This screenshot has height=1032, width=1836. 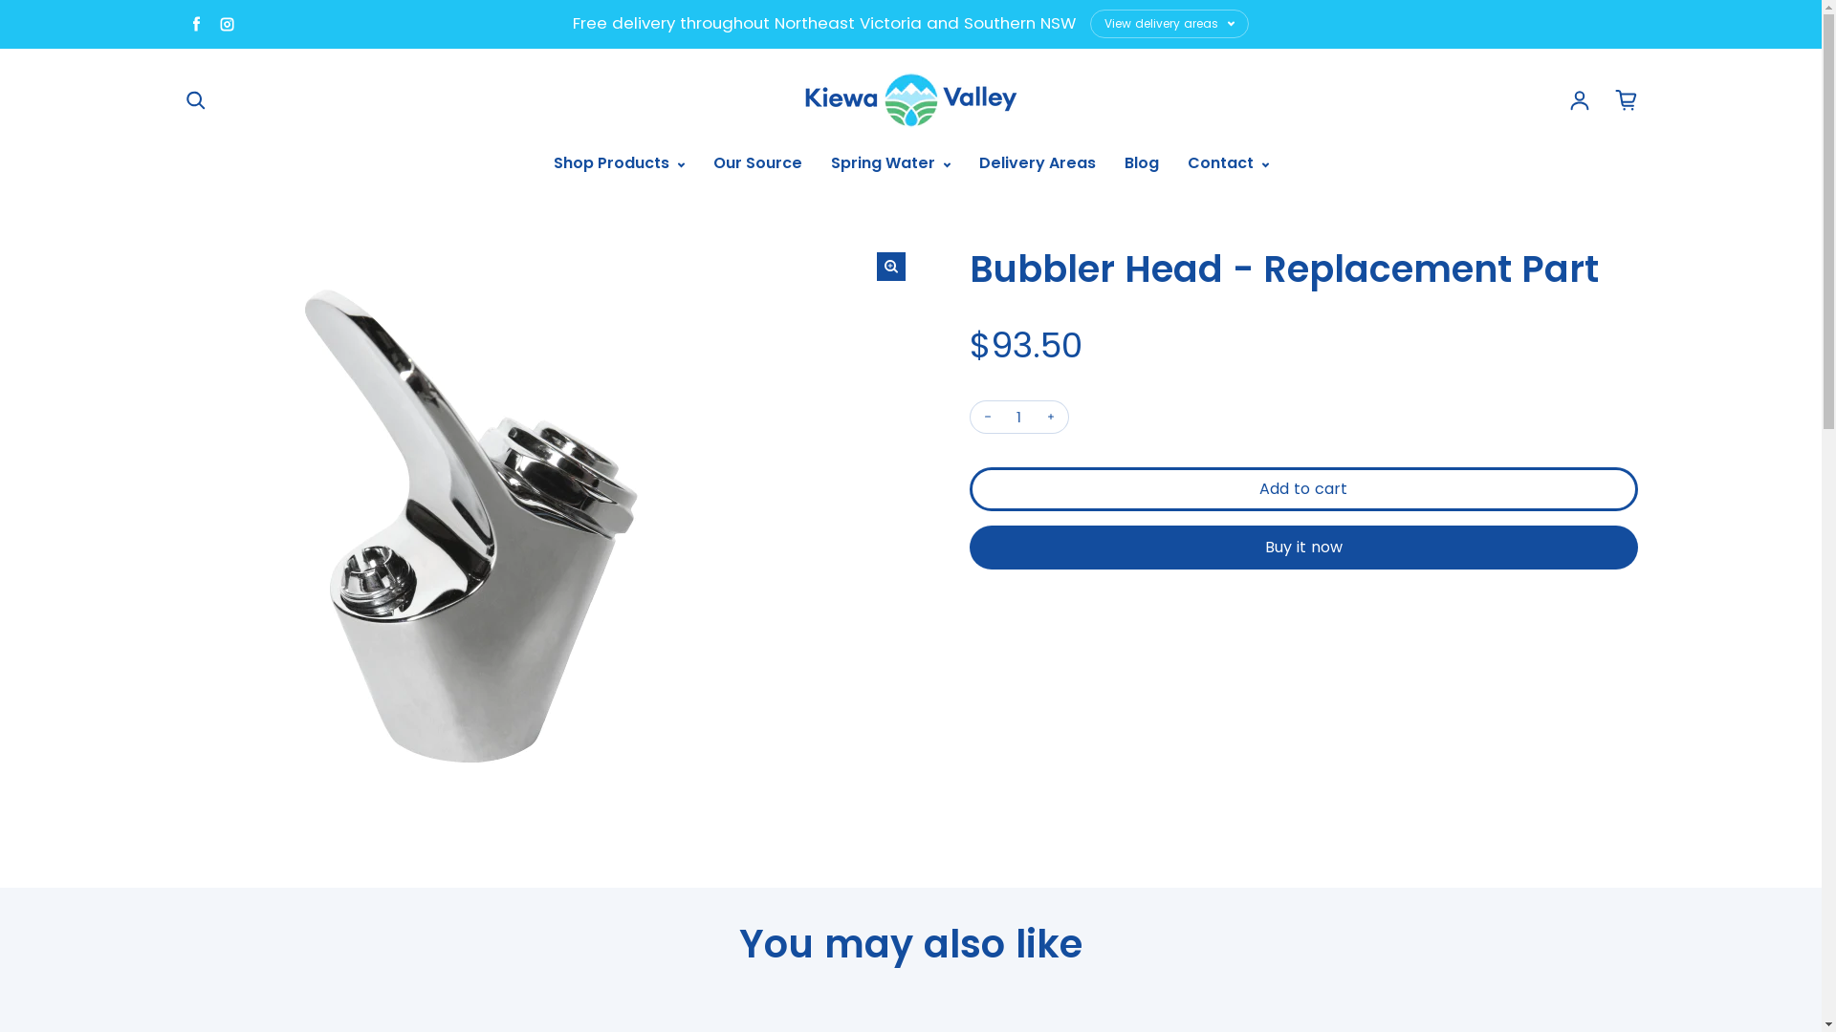 I want to click on Shop Products, so click(x=618, y=164).